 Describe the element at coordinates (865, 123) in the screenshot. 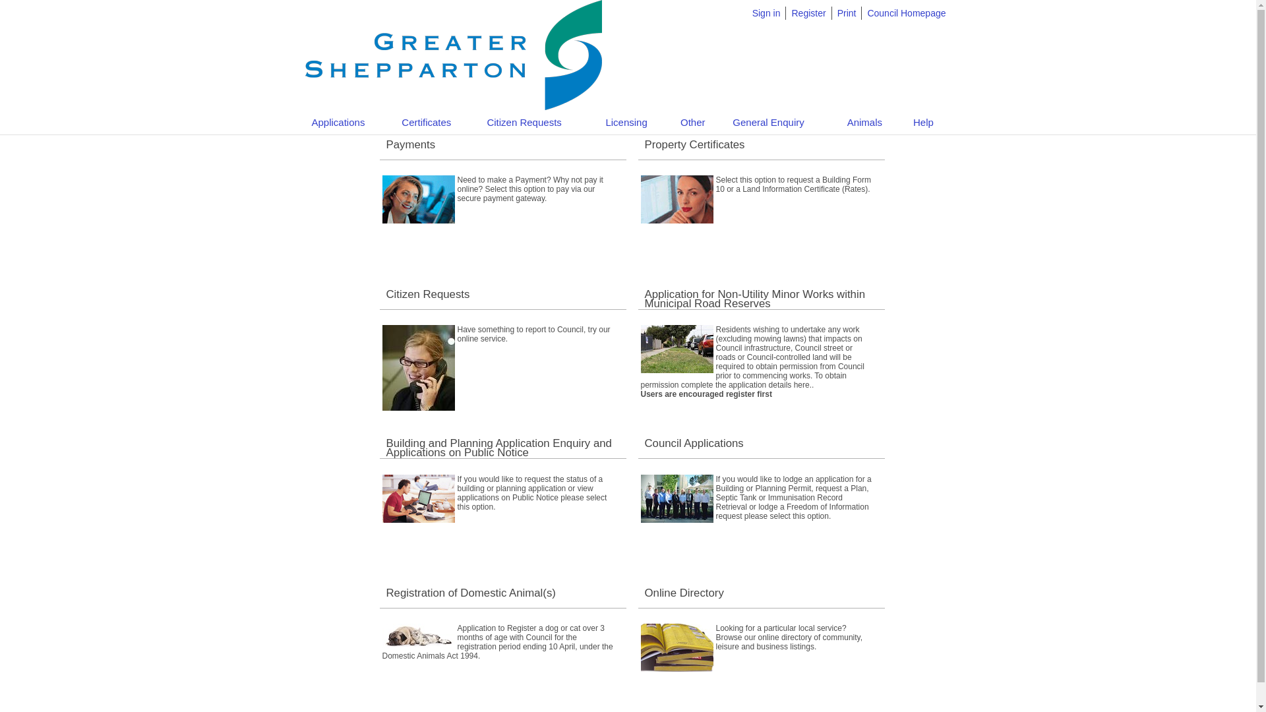

I see `Animals` at that location.